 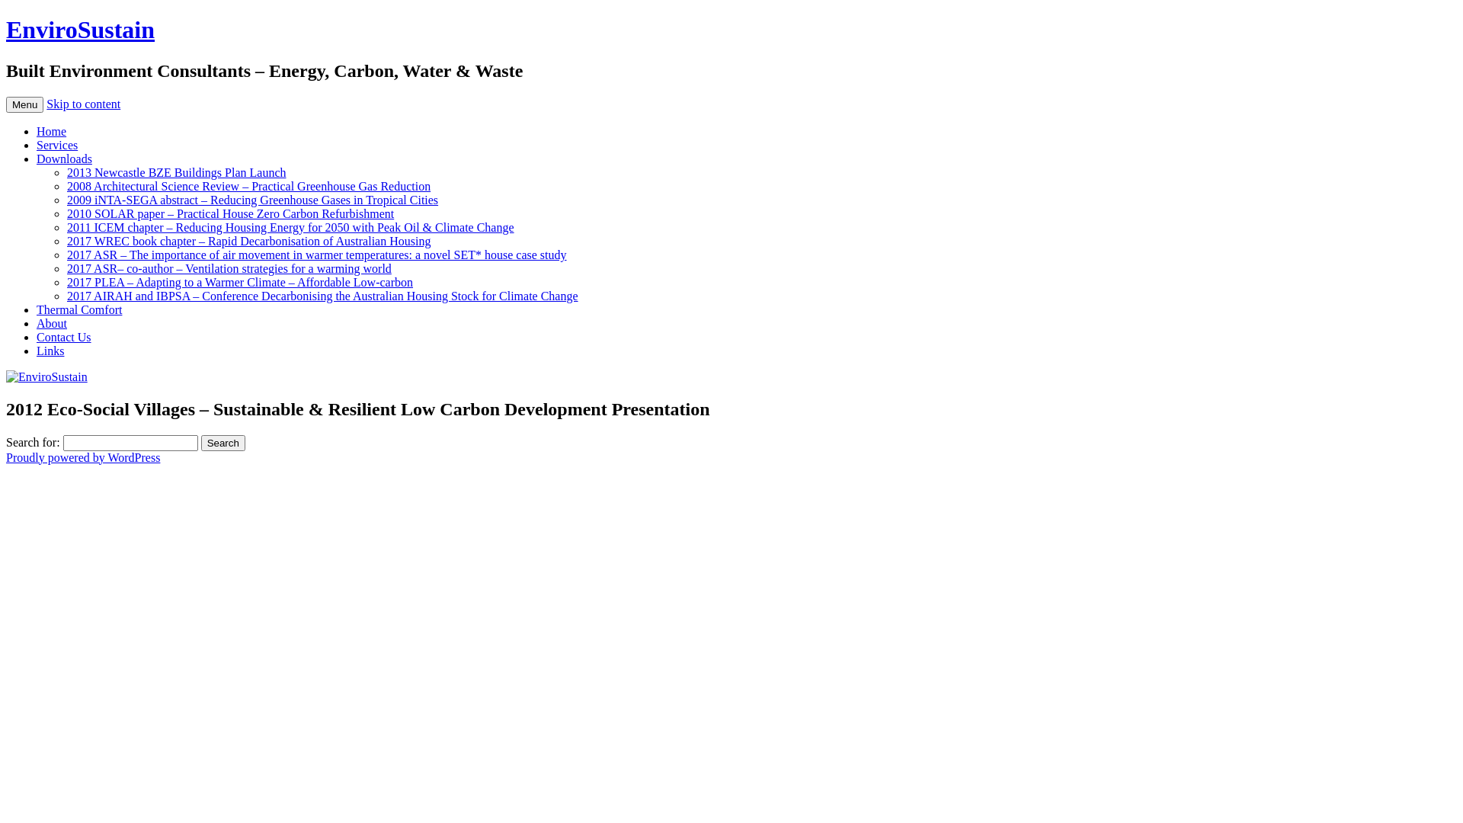 What do you see at coordinates (79, 309) in the screenshot?
I see `Thermal Comfort` at bounding box center [79, 309].